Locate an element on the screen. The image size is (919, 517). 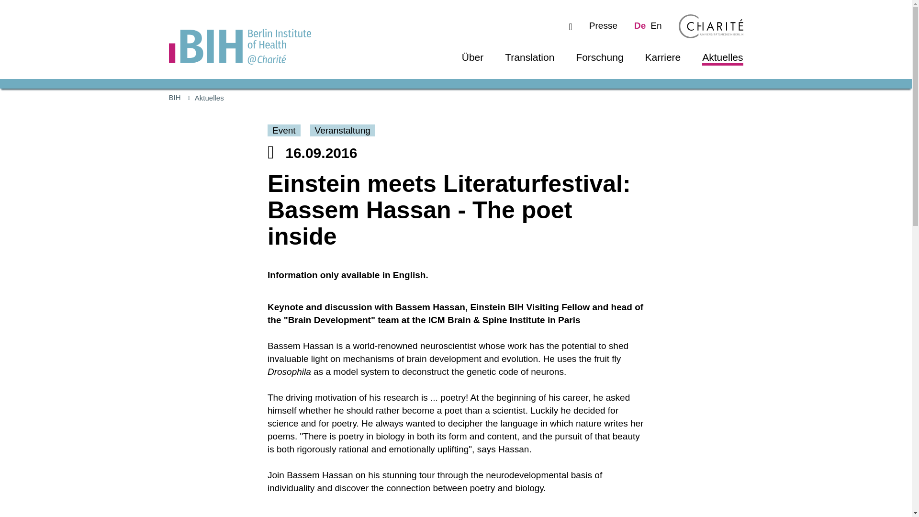
Presse is located at coordinates (603, 25).